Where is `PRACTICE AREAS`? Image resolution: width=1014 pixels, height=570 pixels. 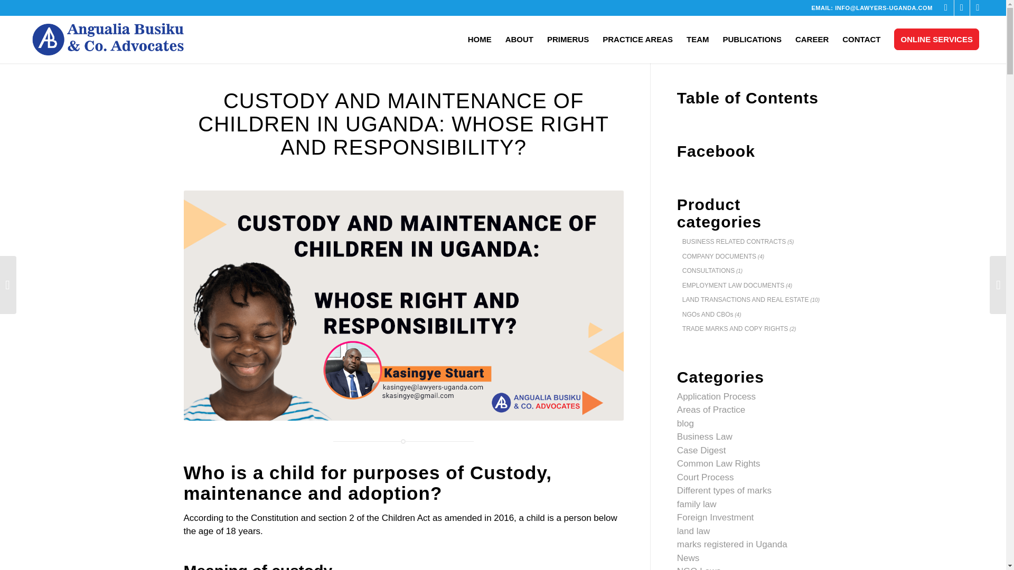
PRACTICE AREAS is located at coordinates (637, 39).